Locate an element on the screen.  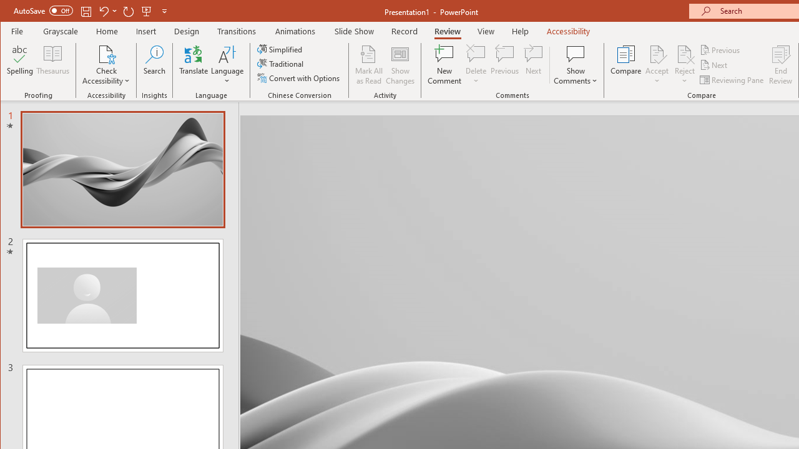
Previous is located at coordinates (720, 50).